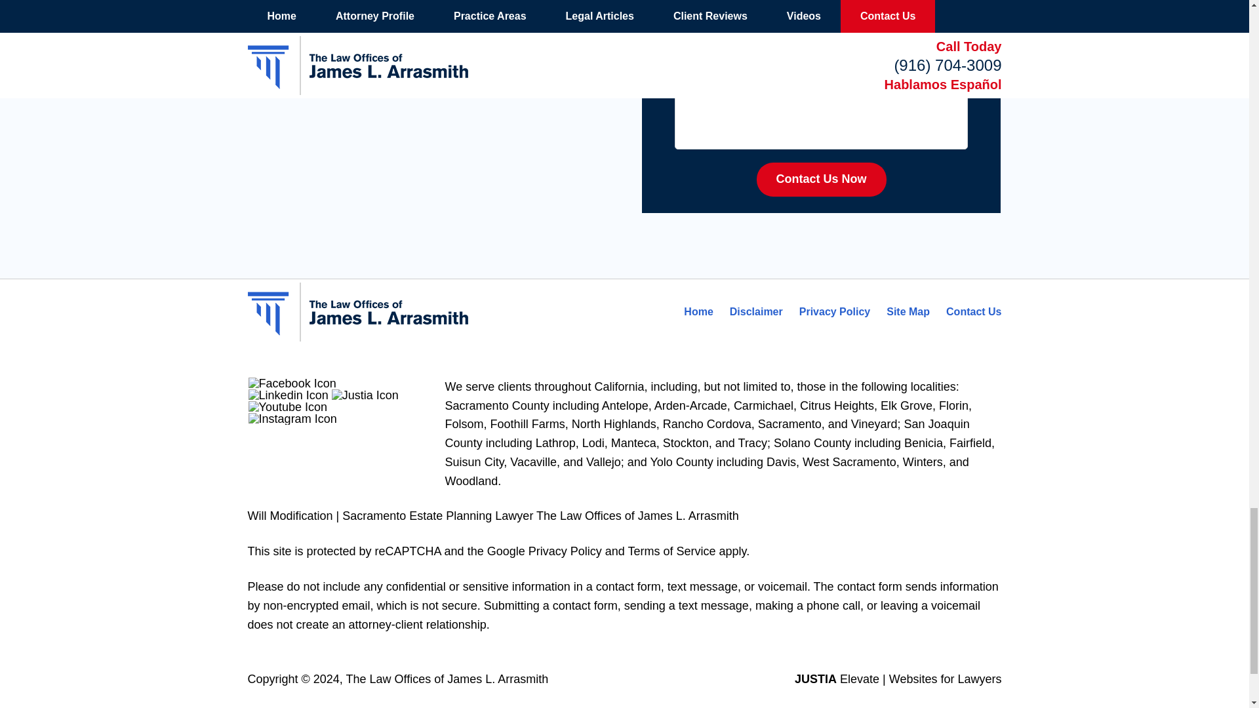  What do you see at coordinates (292, 383) in the screenshot?
I see `Facebook` at bounding box center [292, 383].